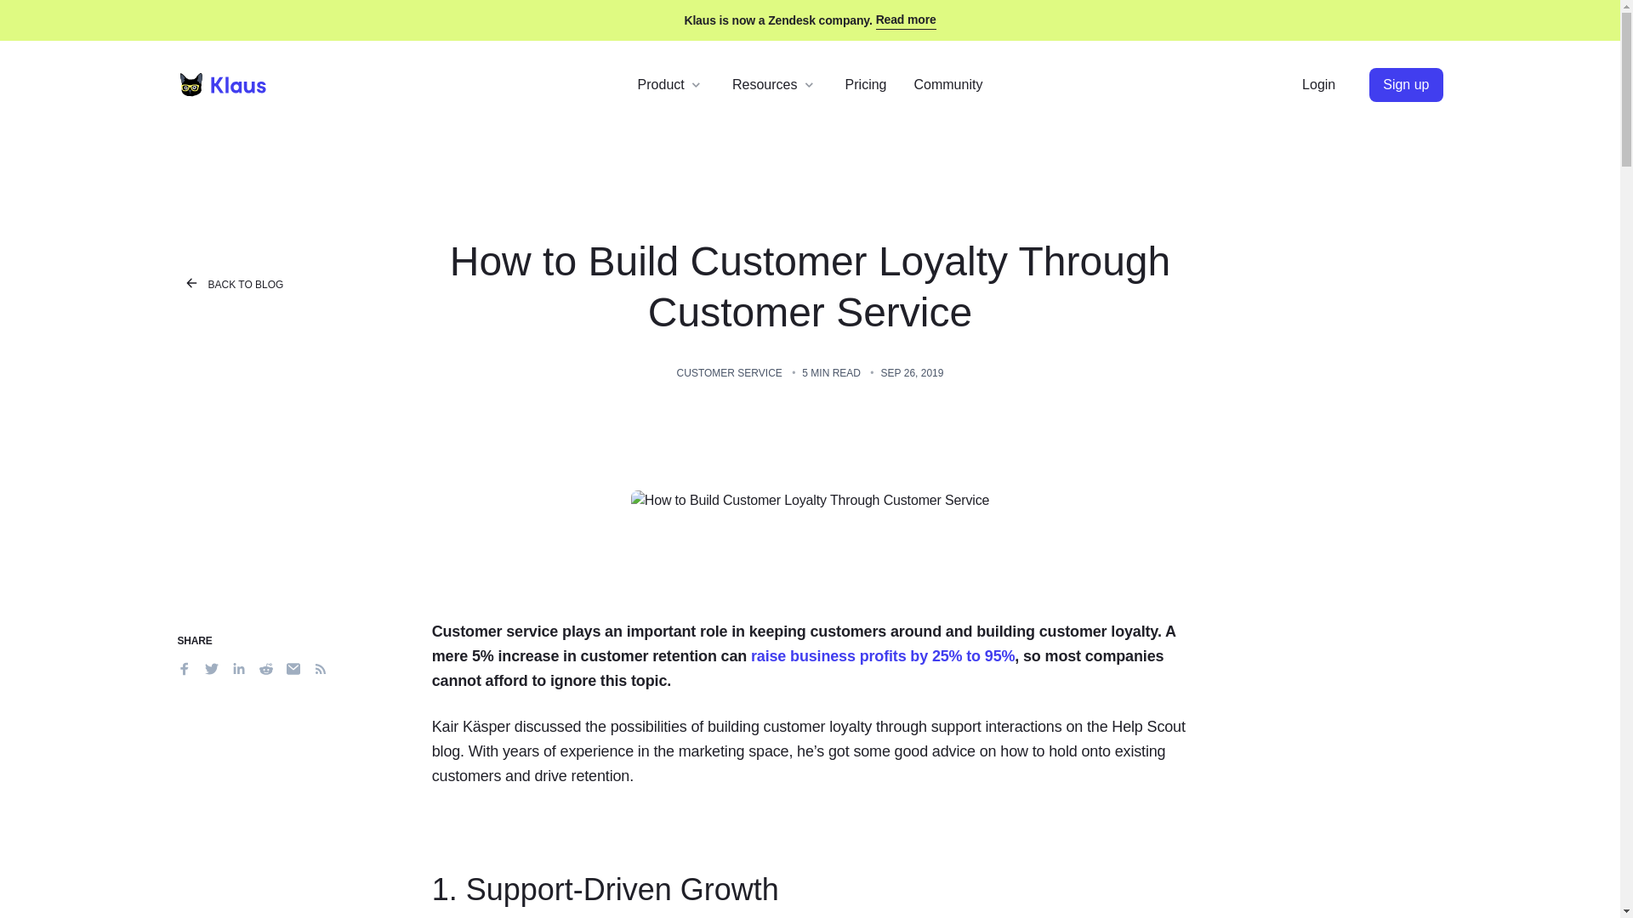 The width and height of the screenshot is (1633, 918). What do you see at coordinates (866, 84) in the screenshot?
I see `Pricing` at bounding box center [866, 84].